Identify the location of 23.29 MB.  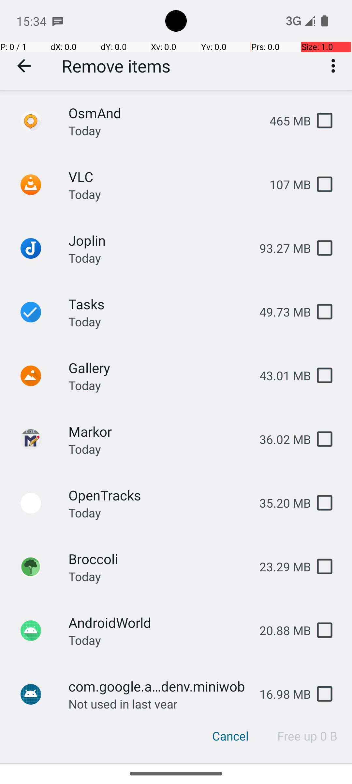
(280, 566).